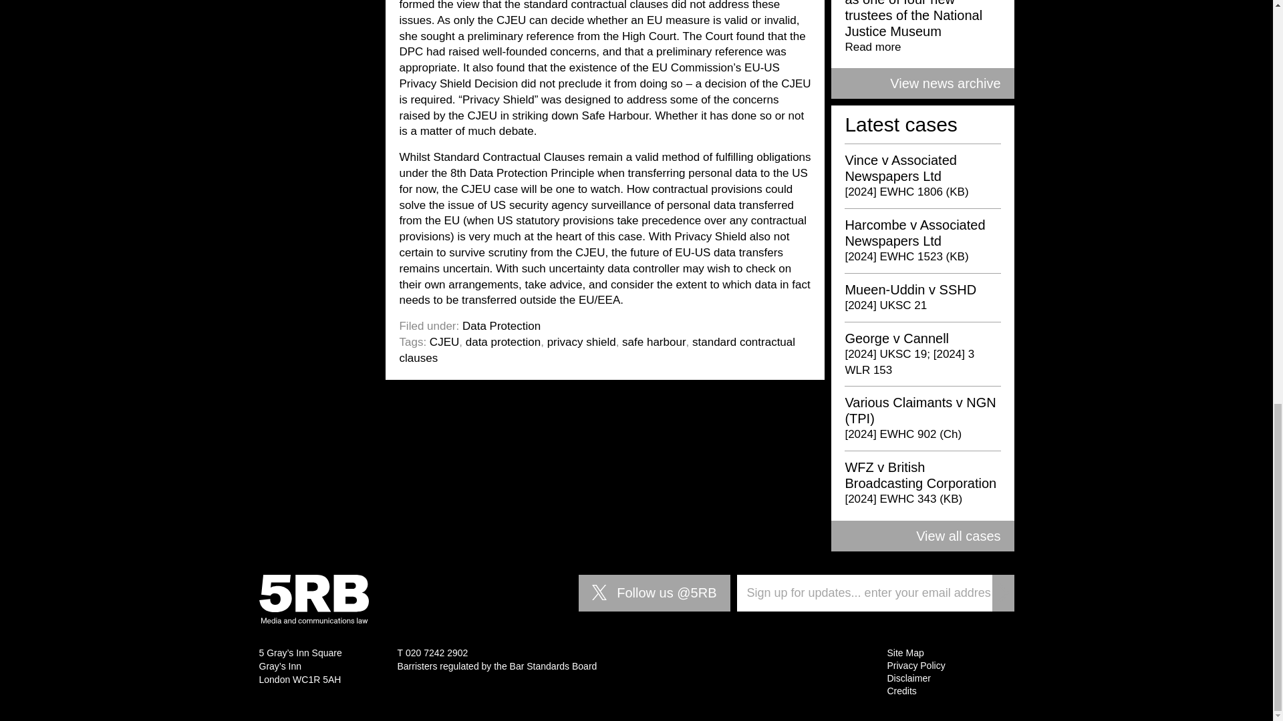 The width and height of the screenshot is (1283, 721). I want to click on privacy shield, so click(581, 342).